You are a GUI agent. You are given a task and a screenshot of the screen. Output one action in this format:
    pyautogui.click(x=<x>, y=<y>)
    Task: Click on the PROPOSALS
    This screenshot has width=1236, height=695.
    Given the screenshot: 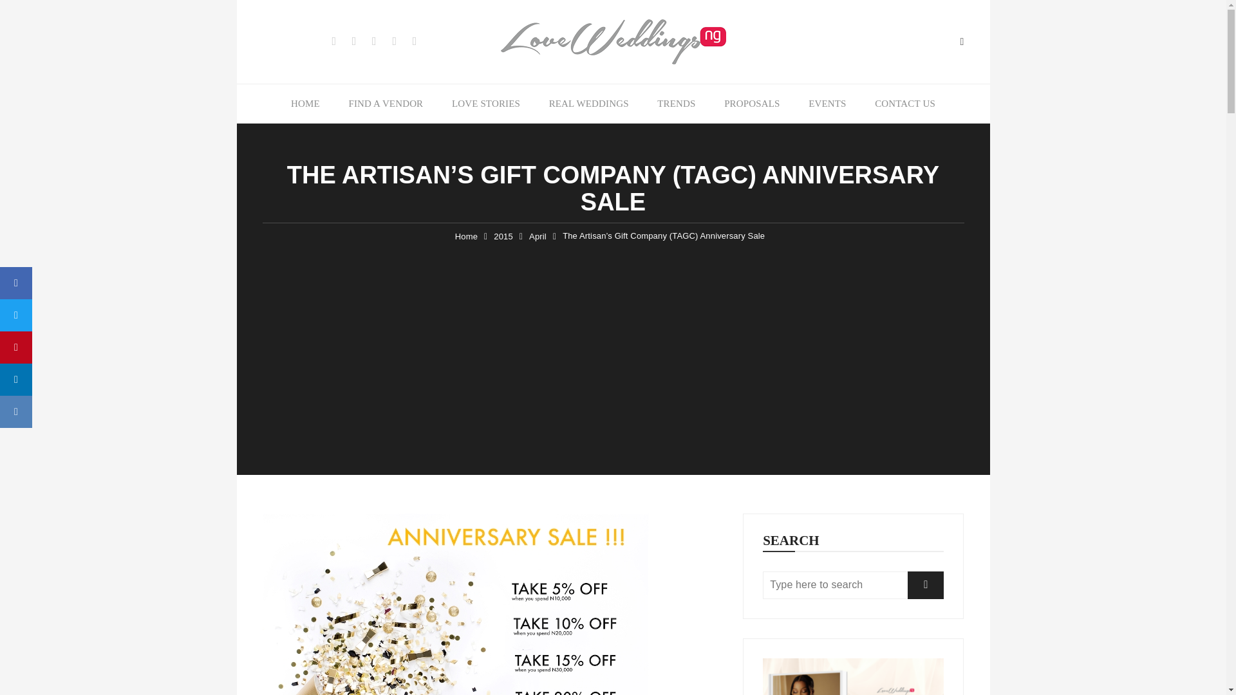 What is the action you would take?
    pyautogui.click(x=752, y=103)
    